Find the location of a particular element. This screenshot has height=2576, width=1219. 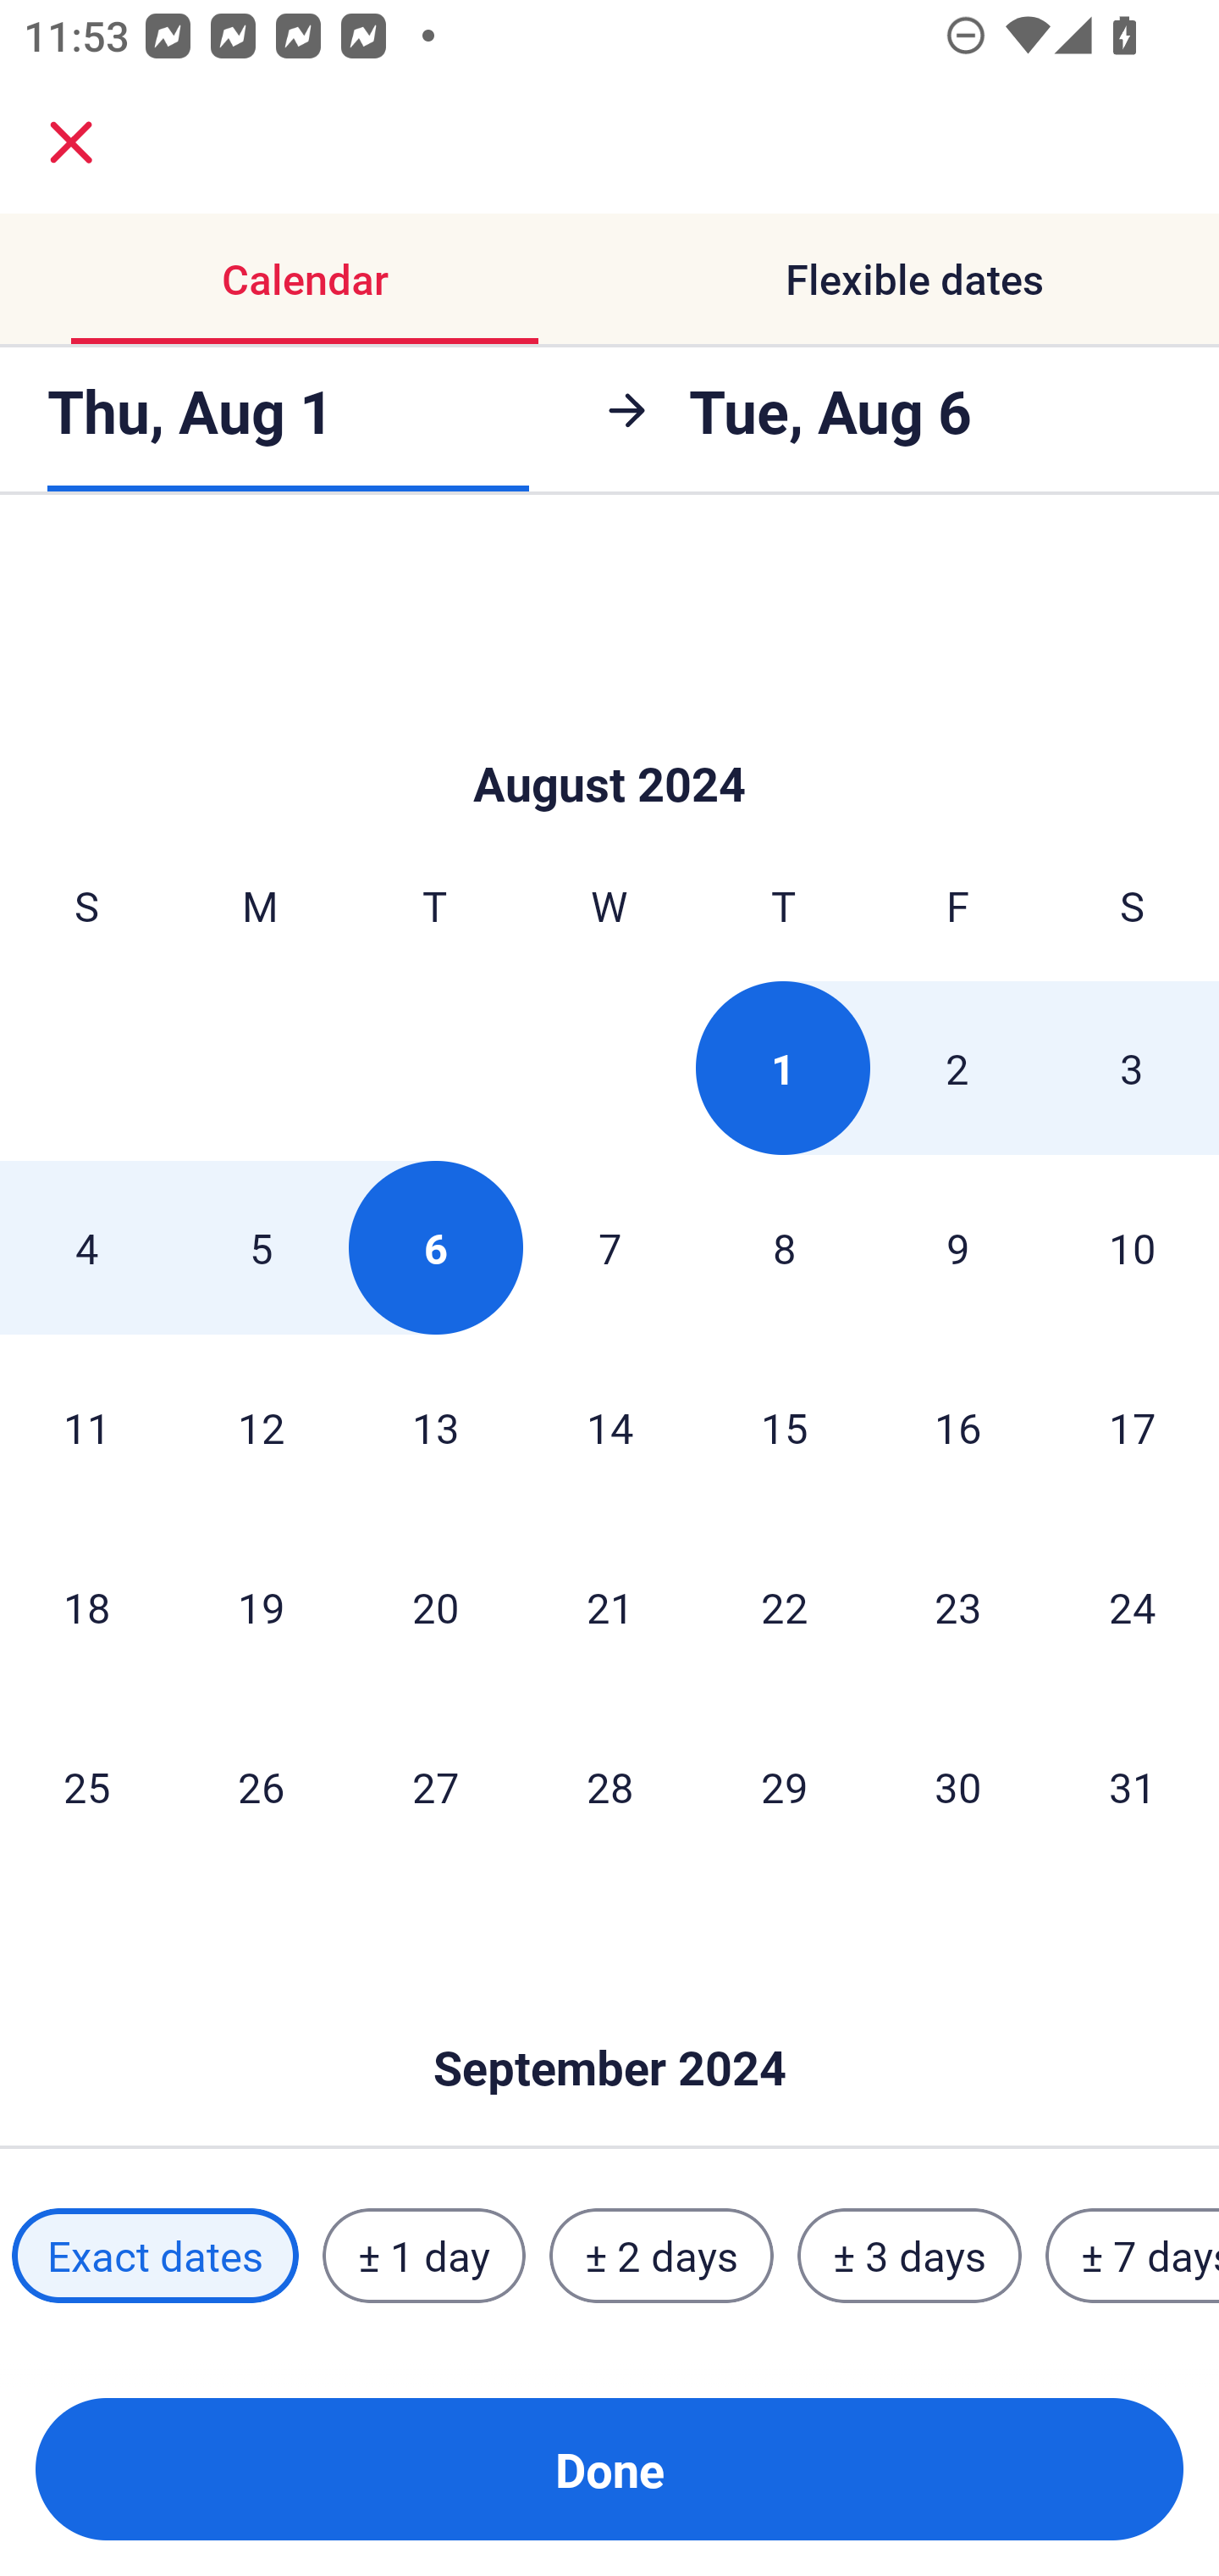

28 Wednesday, August 28, 2024 is located at coordinates (609, 1786).